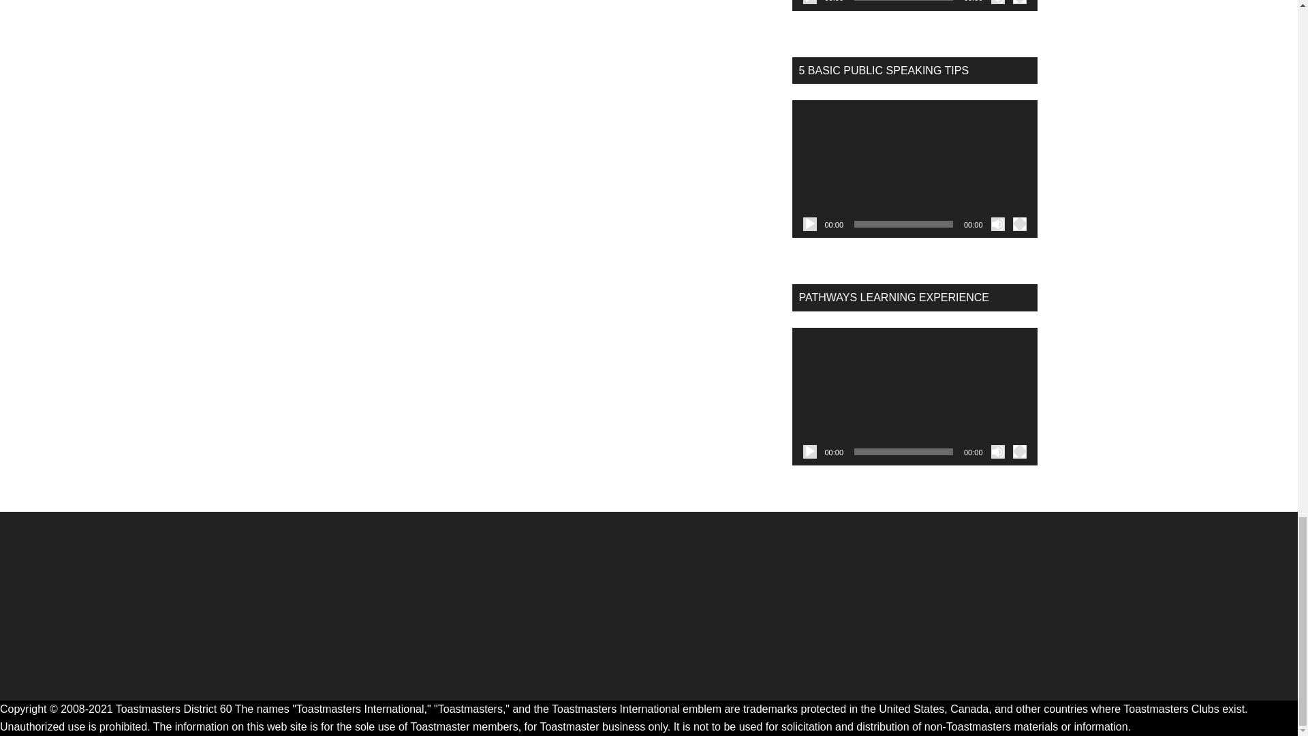 Image resolution: width=1308 pixels, height=736 pixels. What do you see at coordinates (809, 2) in the screenshot?
I see `Play` at bounding box center [809, 2].